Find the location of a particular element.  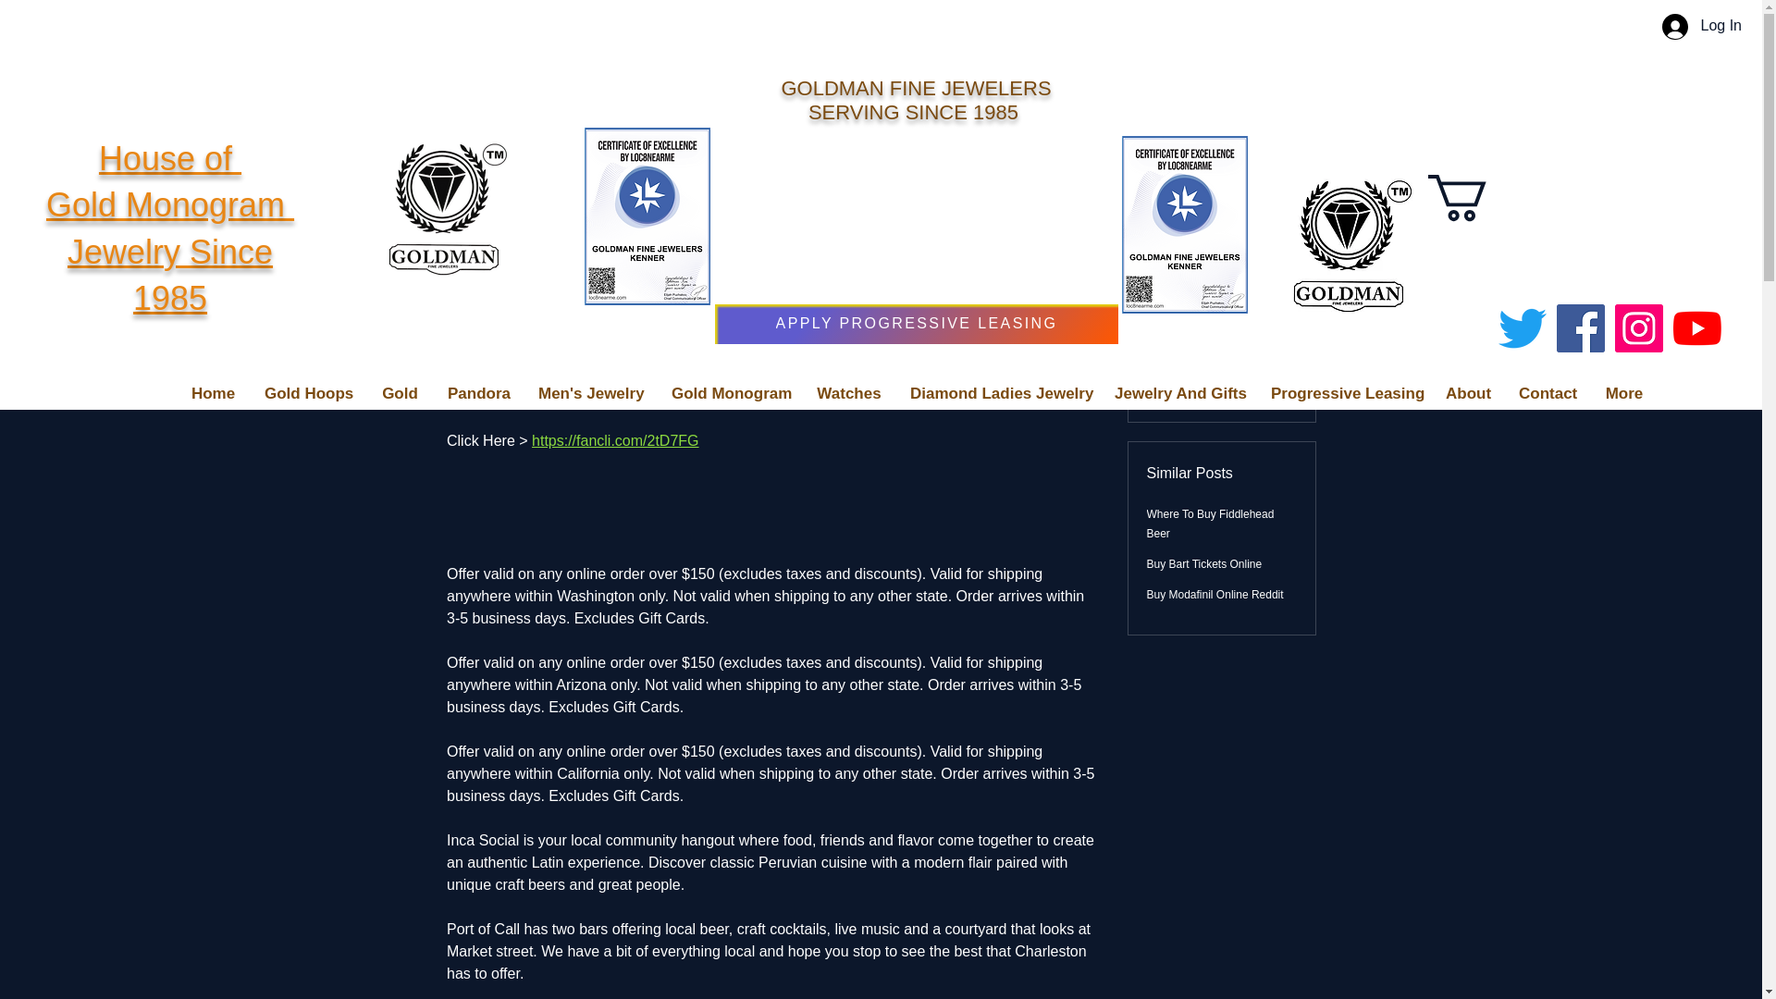

Log In is located at coordinates (170, 228).